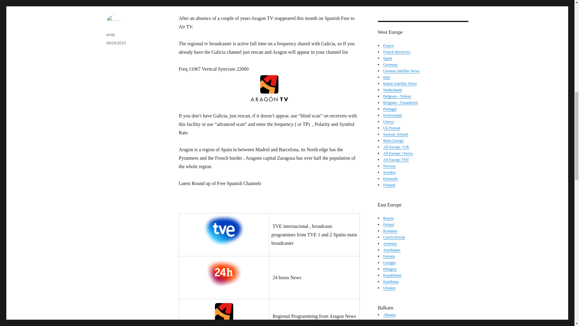 The width and height of the screenshot is (579, 326). Describe the element at coordinates (397, 52) in the screenshot. I see `French Receivers` at that location.